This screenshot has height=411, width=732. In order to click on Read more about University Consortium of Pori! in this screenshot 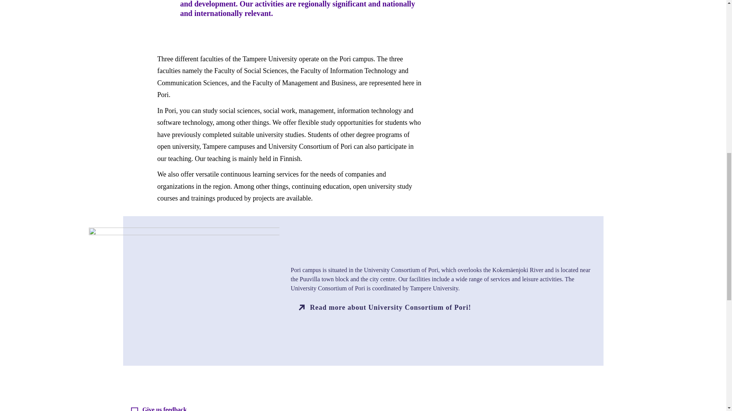, I will do `click(441, 307)`.